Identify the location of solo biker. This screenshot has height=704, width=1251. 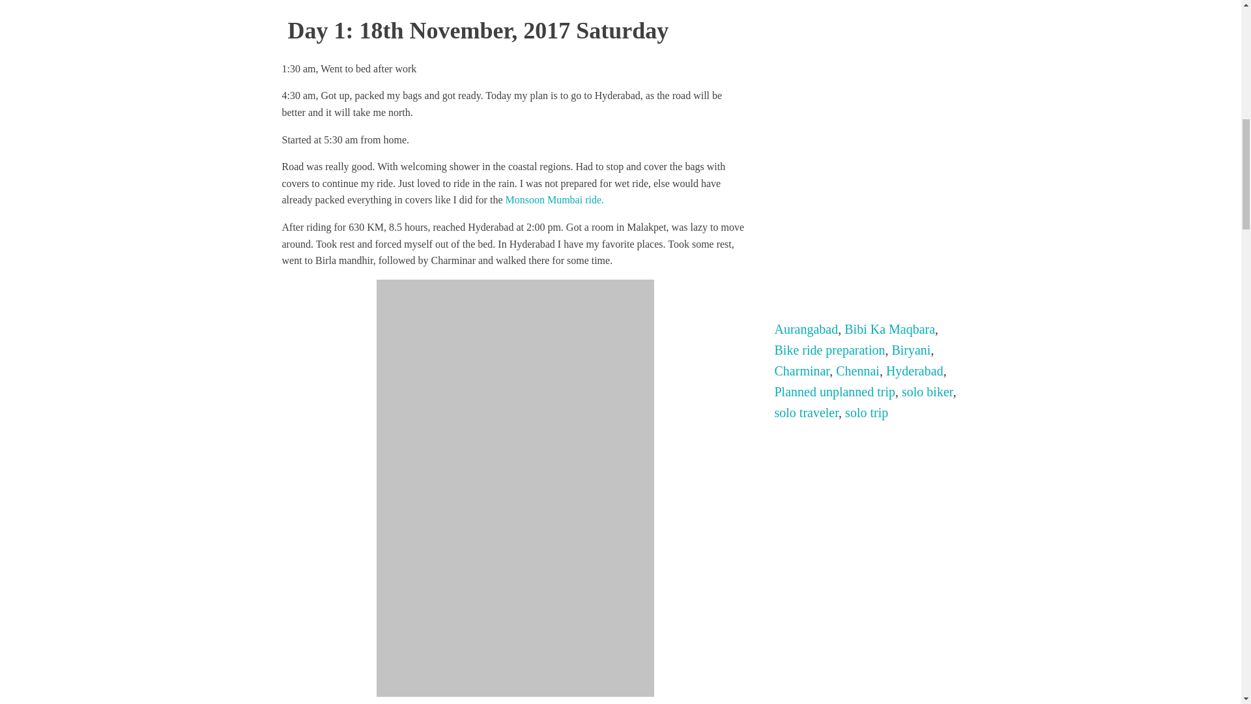
(928, 391).